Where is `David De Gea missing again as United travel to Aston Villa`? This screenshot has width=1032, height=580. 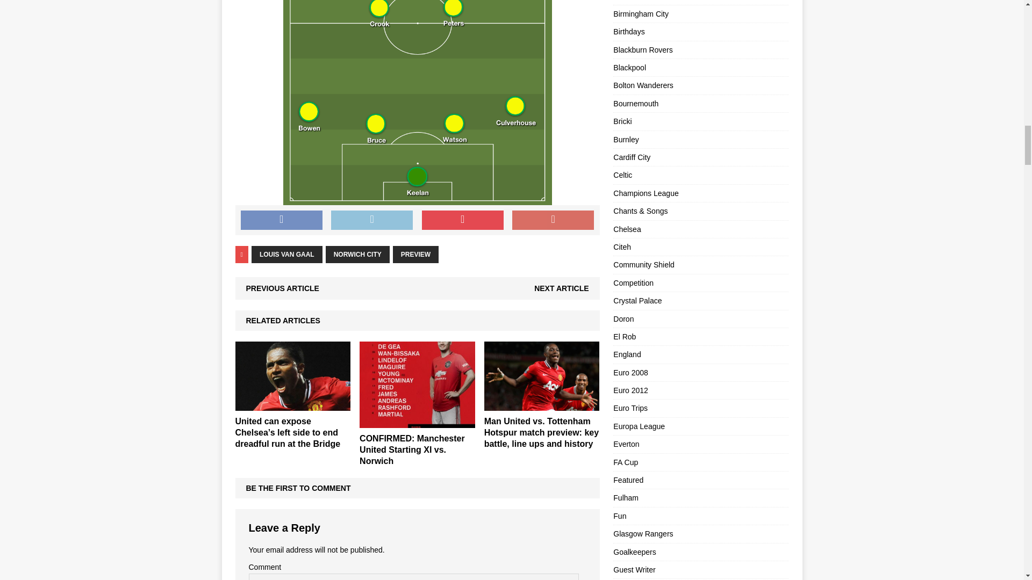 David De Gea missing again as United travel to Aston Villa is located at coordinates (292, 555).